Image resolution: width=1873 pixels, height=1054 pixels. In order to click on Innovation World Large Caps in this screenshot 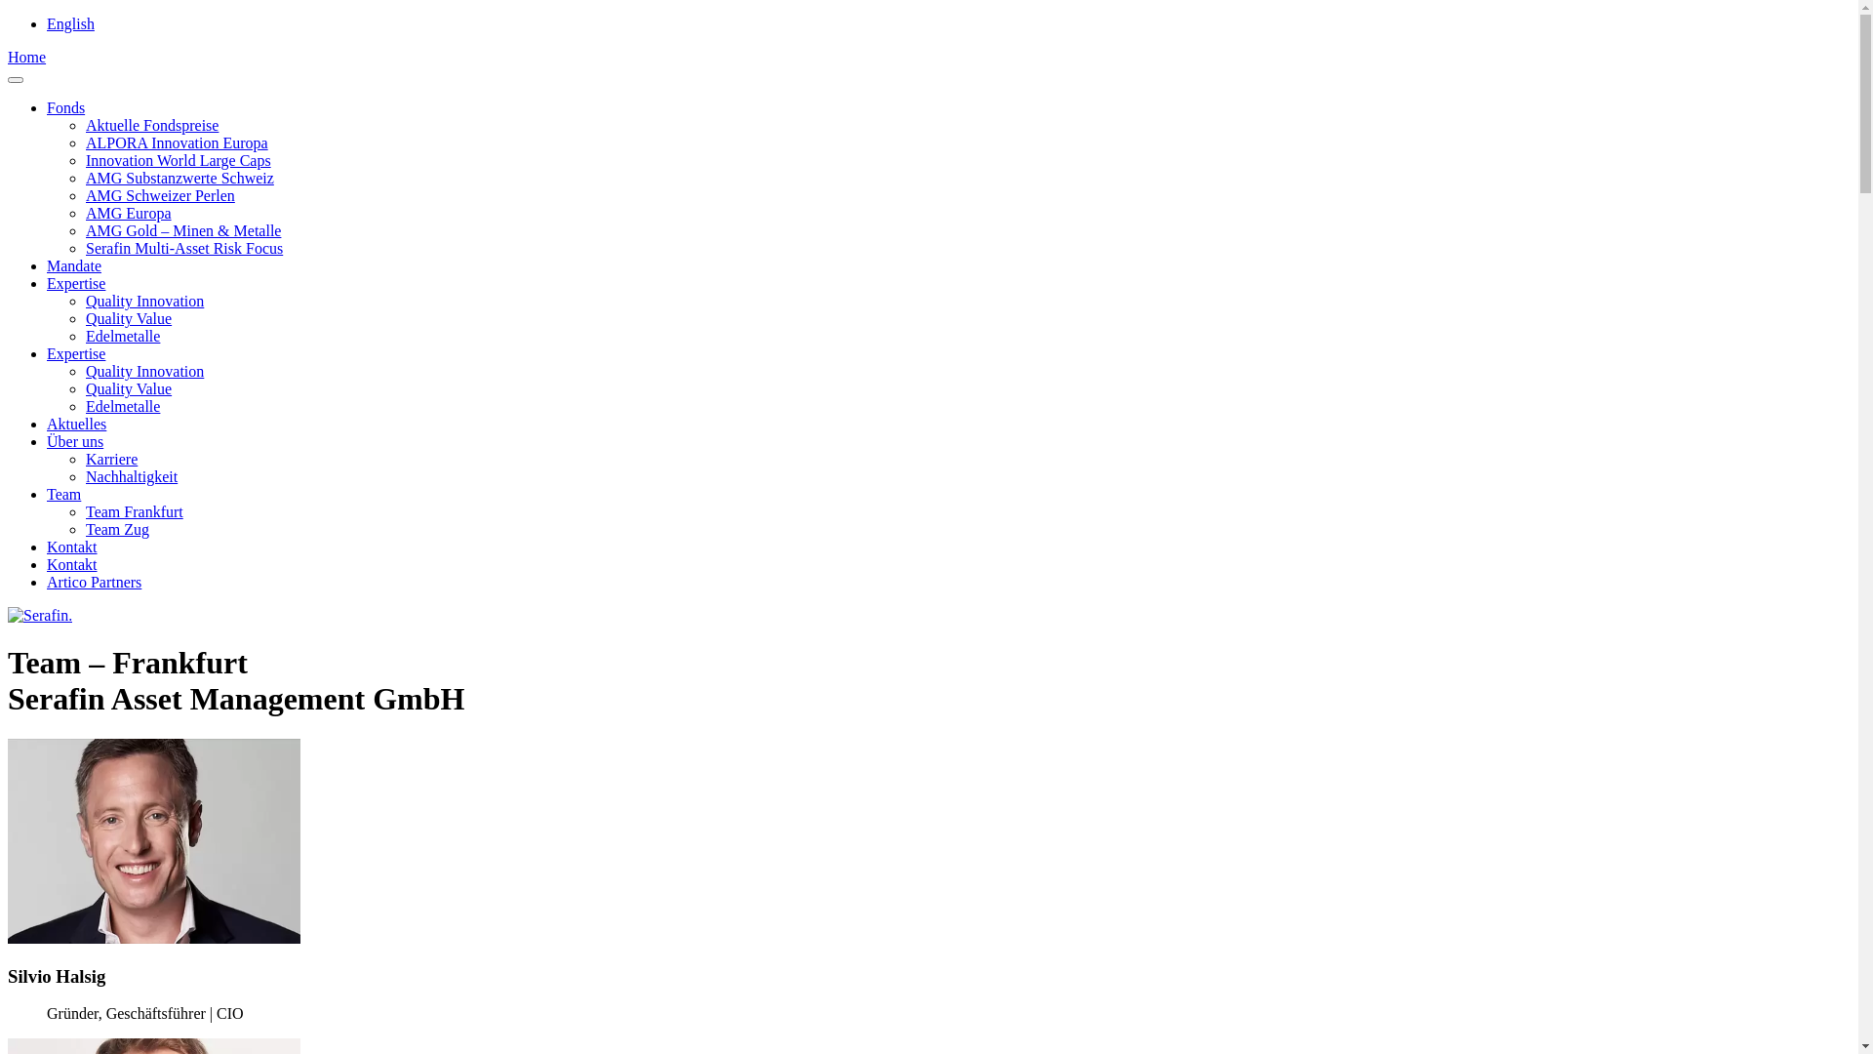, I will do `click(179, 160)`.